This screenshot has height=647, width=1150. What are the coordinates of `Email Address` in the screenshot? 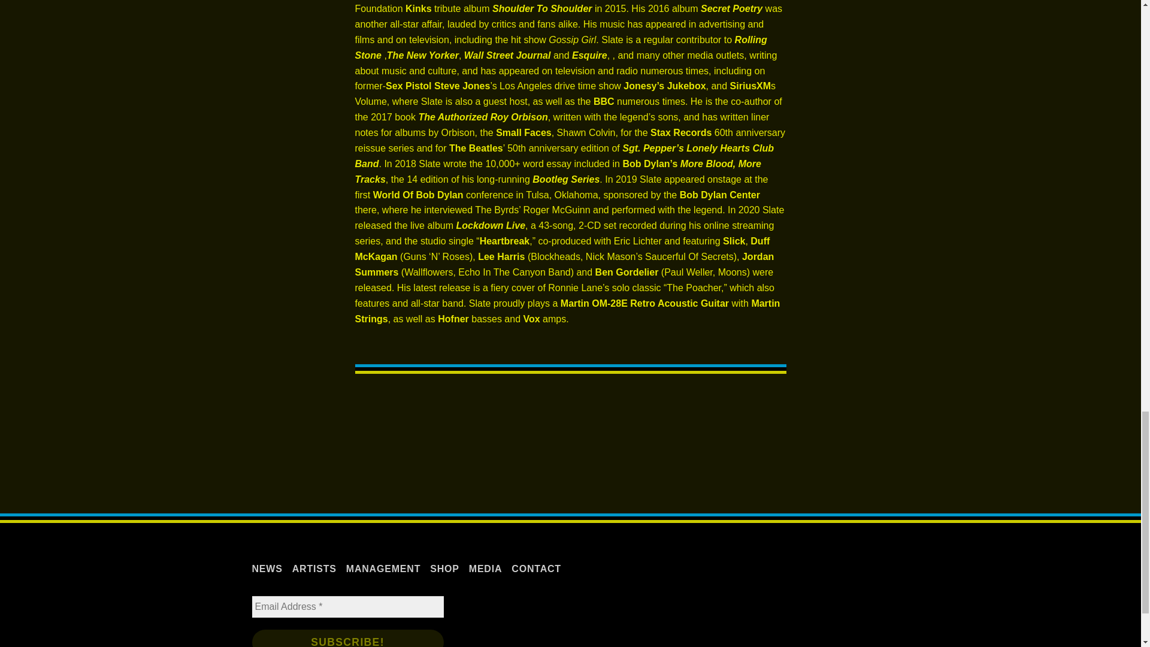 It's located at (347, 606).